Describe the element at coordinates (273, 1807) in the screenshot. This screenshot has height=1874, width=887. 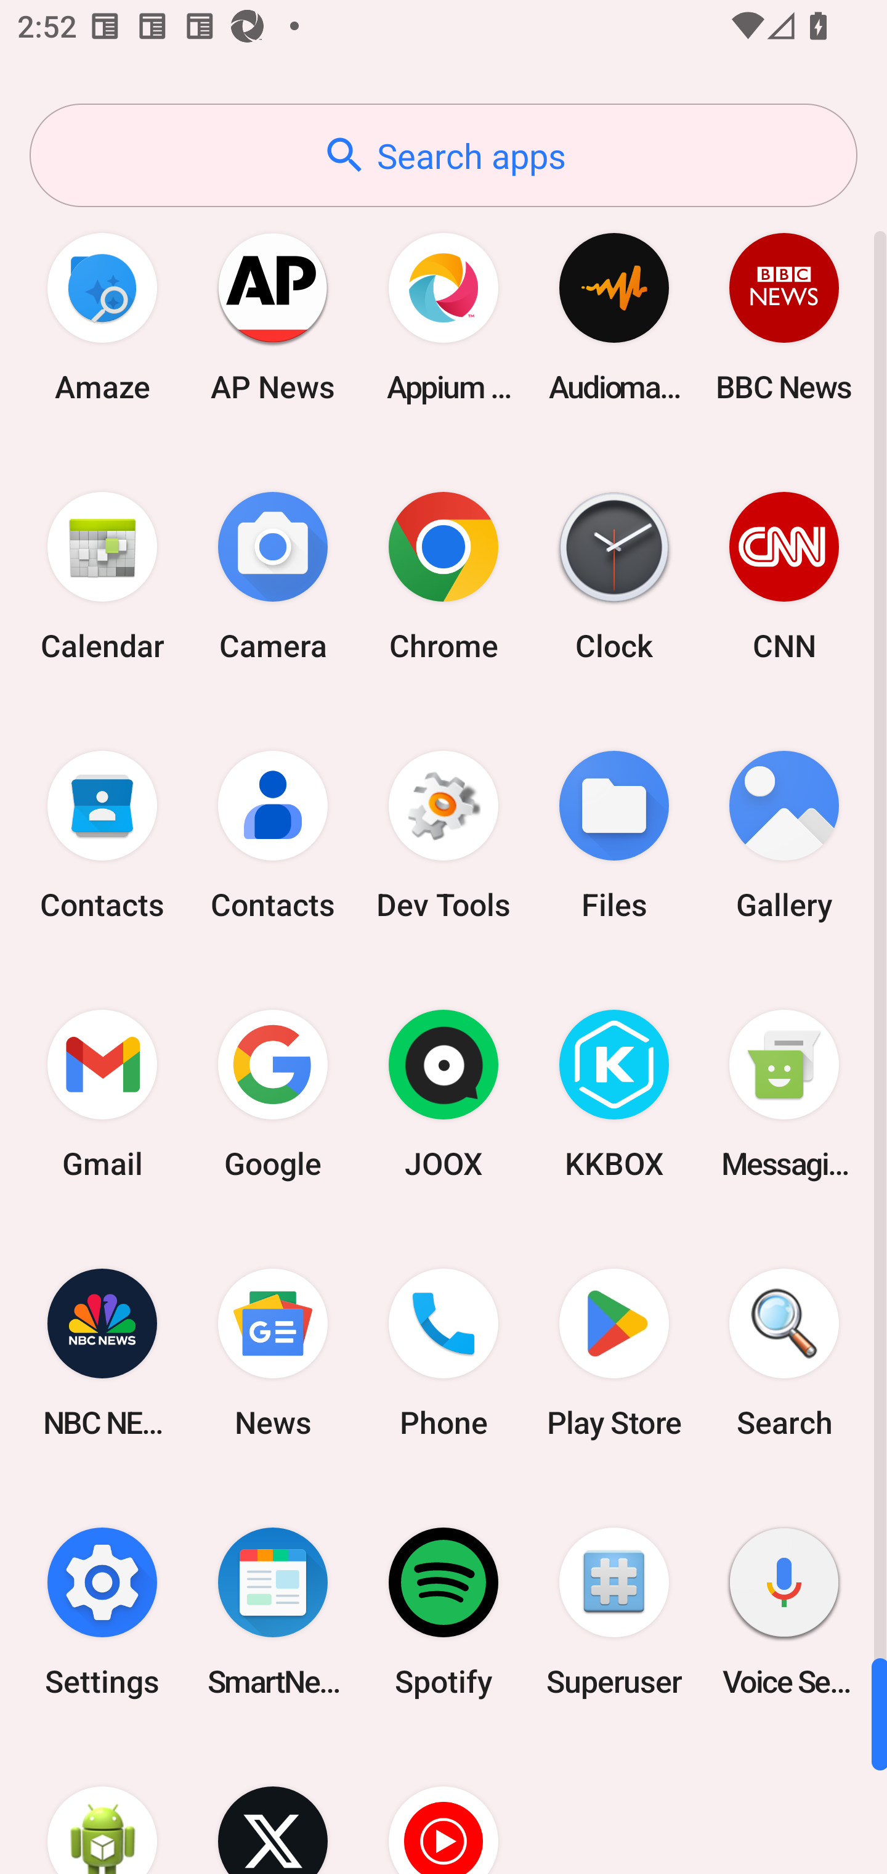
I see `X` at that location.